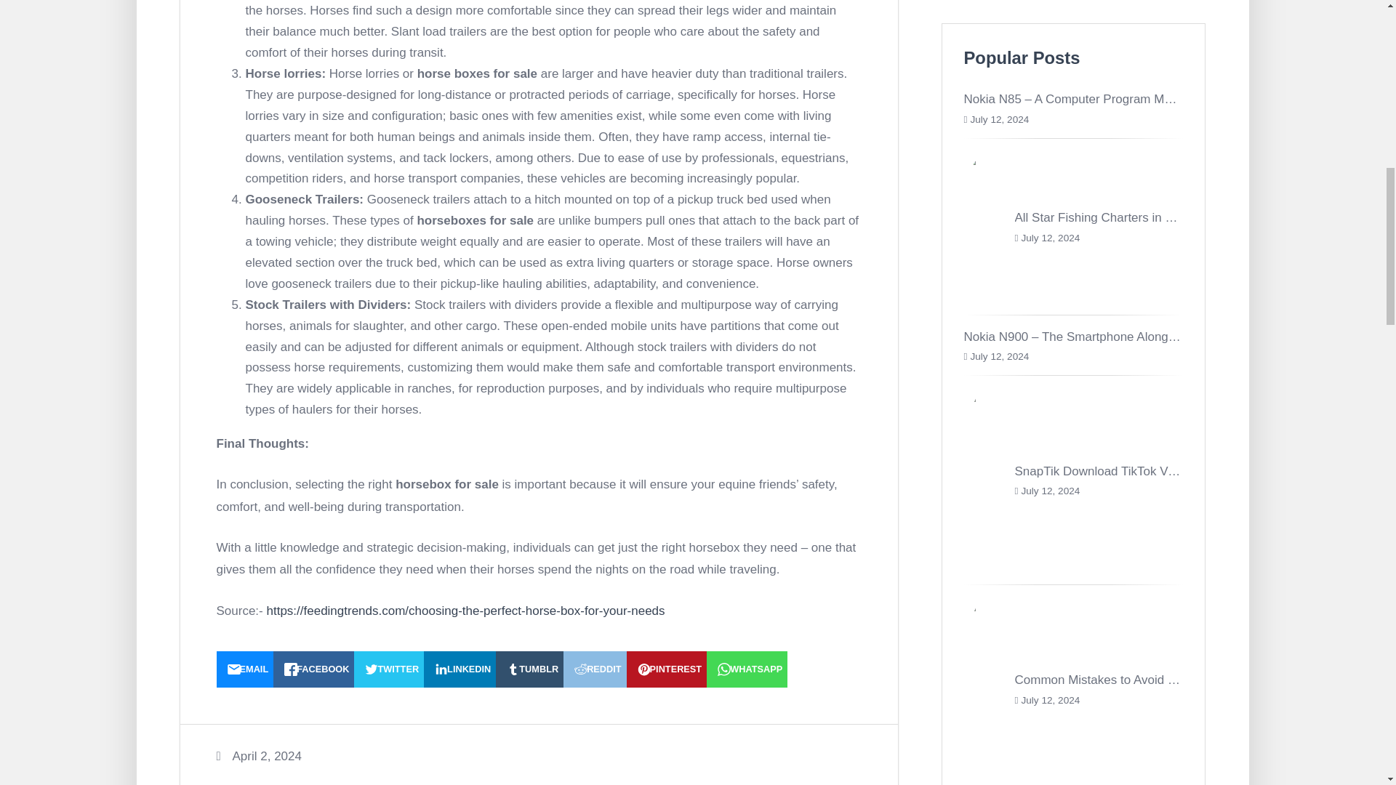 The image size is (1396, 785). What do you see at coordinates (1050, 699) in the screenshot?
I see `July 12, 2024` at bounding box center [1050, 699].